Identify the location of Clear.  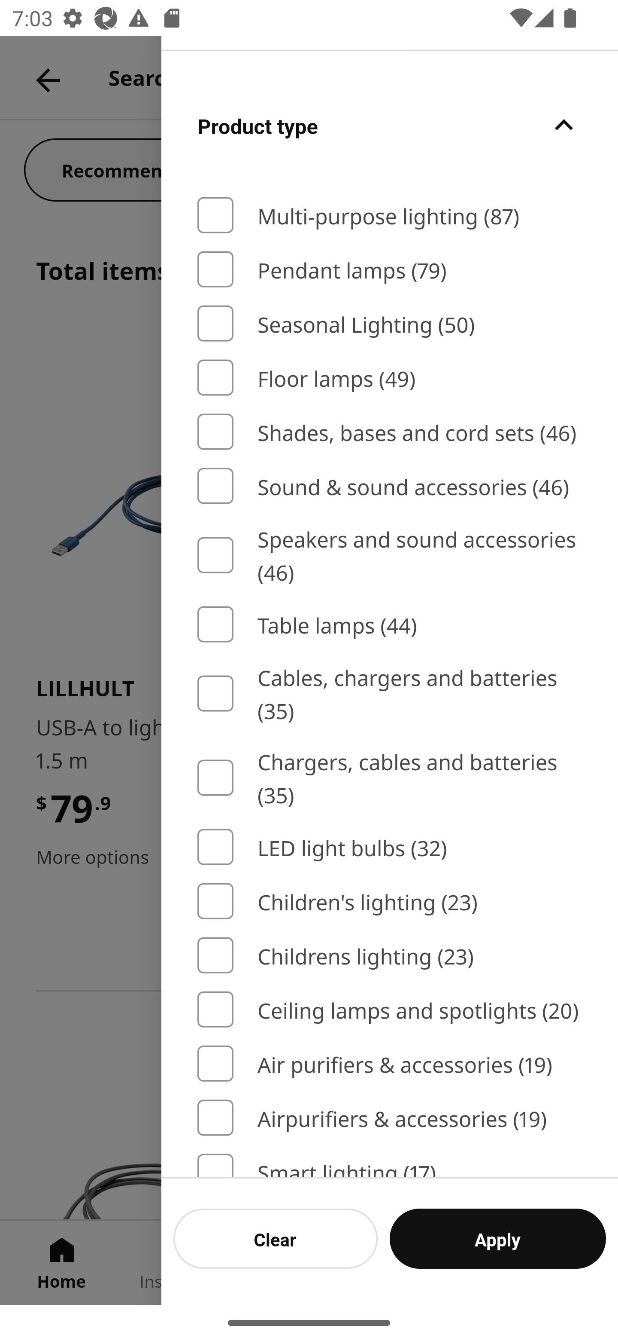
(276, 1238).